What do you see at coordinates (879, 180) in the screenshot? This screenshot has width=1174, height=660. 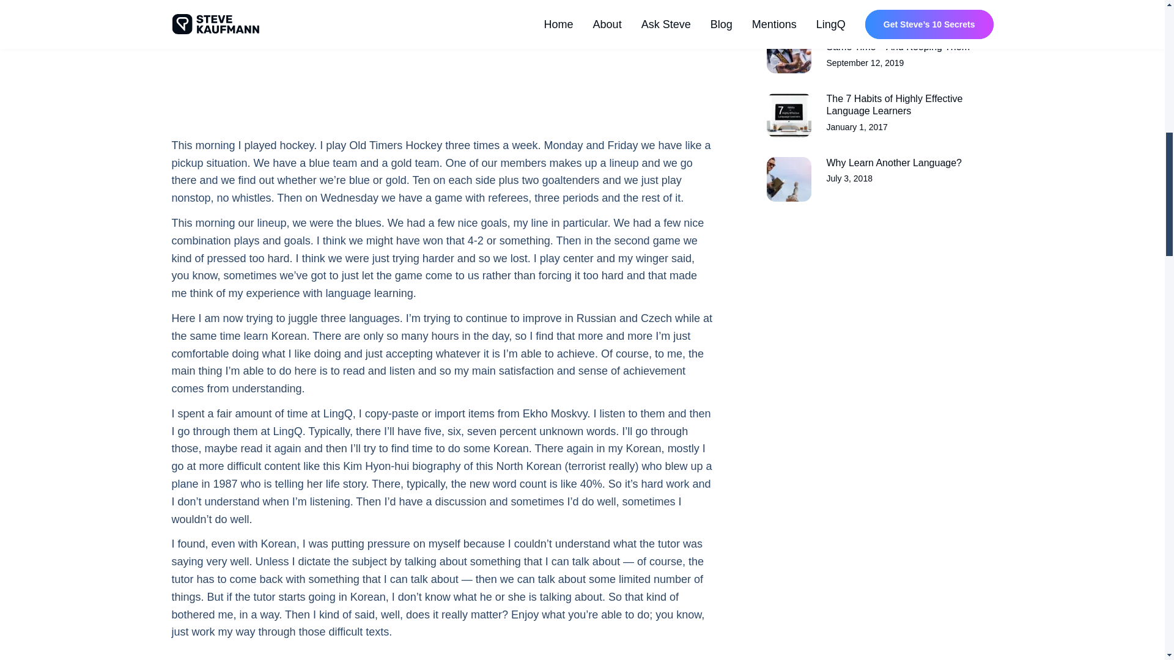 I see `Language Learning Strategy: Let the Language Come to You` at bounding box center [879, 180].